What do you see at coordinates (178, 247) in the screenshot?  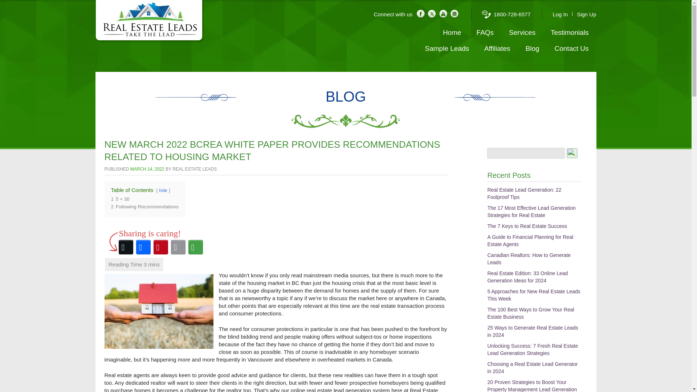 I see `Email This` at bounding box center [178, 247].